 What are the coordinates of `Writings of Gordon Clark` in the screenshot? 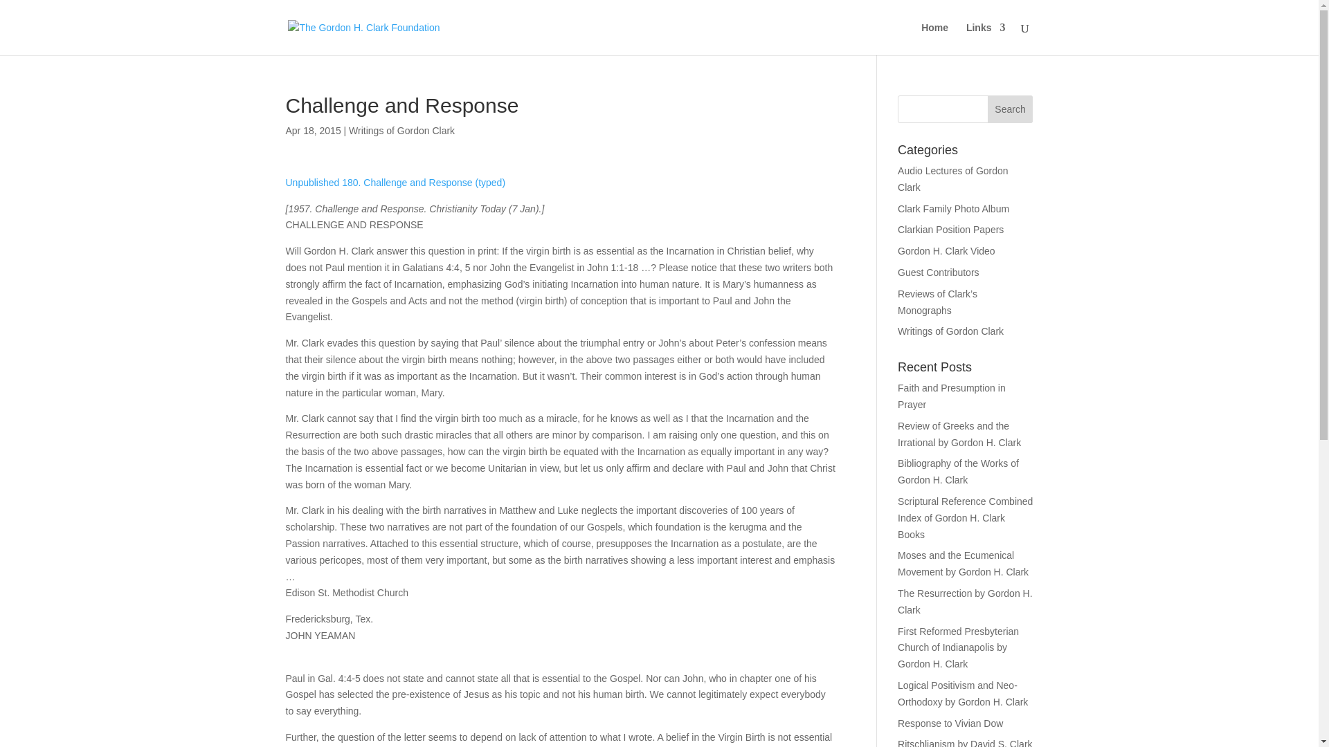 It's located at (401, 130).